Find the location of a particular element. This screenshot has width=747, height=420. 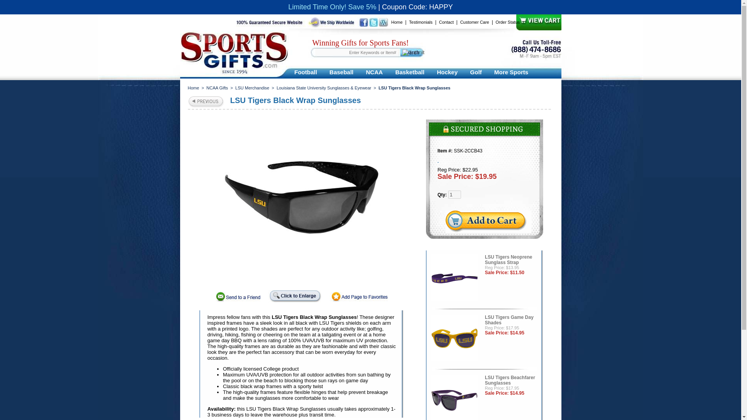

Customer Care is located at coordinates (475, 22).